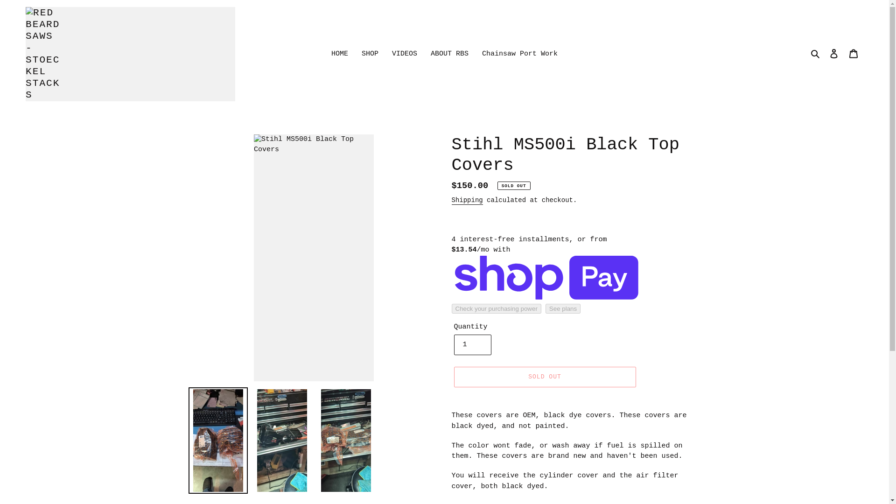 The image size is (896, 504). What do you see at coordinates (520, 54) in the screenshot?
I see `Chainsaw Port Work` at bounding box center [520, 54].